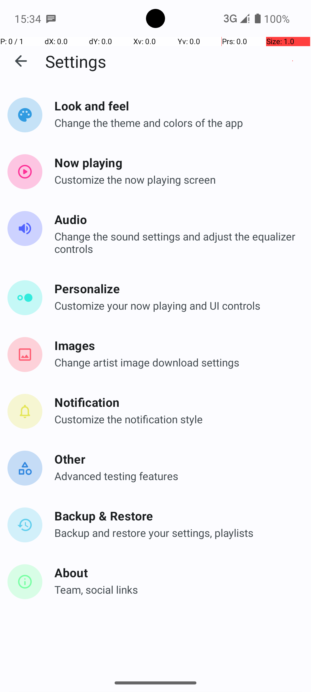 The image size is (311, 692). Describe the element at coordinates (176, 589) in the screenshot. I see `Team, social links` at that location.